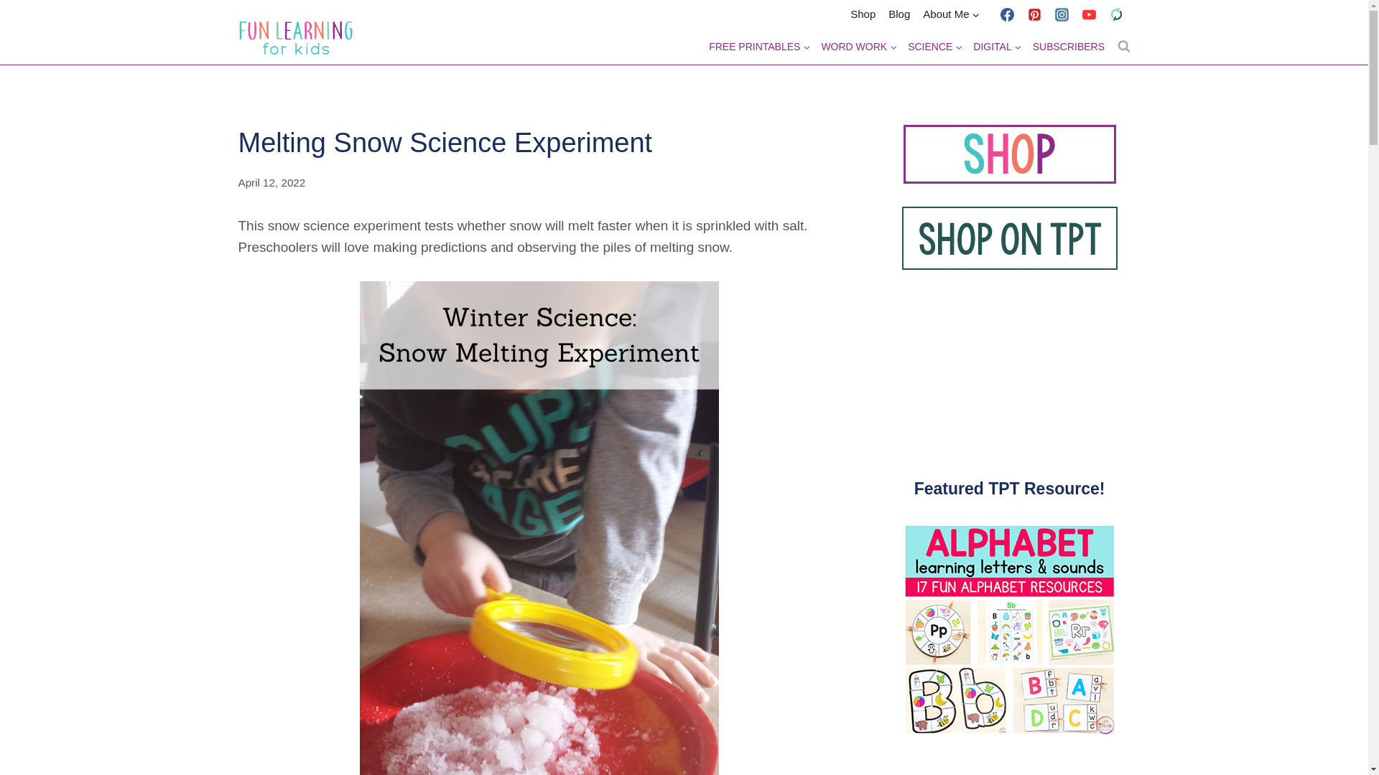 Image resolution: width=1379 pixels, height=775 pixels. I want to click on DIGITAL, so click(997, 47).